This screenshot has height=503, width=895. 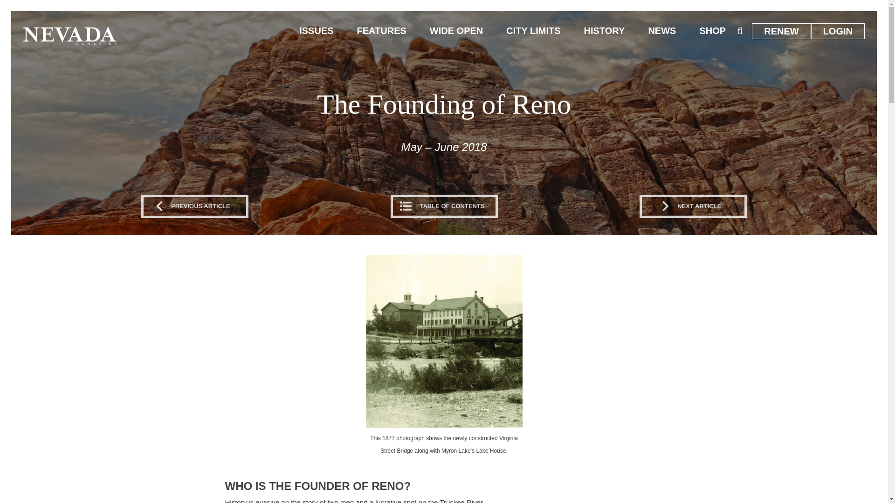 I want to click on FEATURES, so click(x=381, y=31).